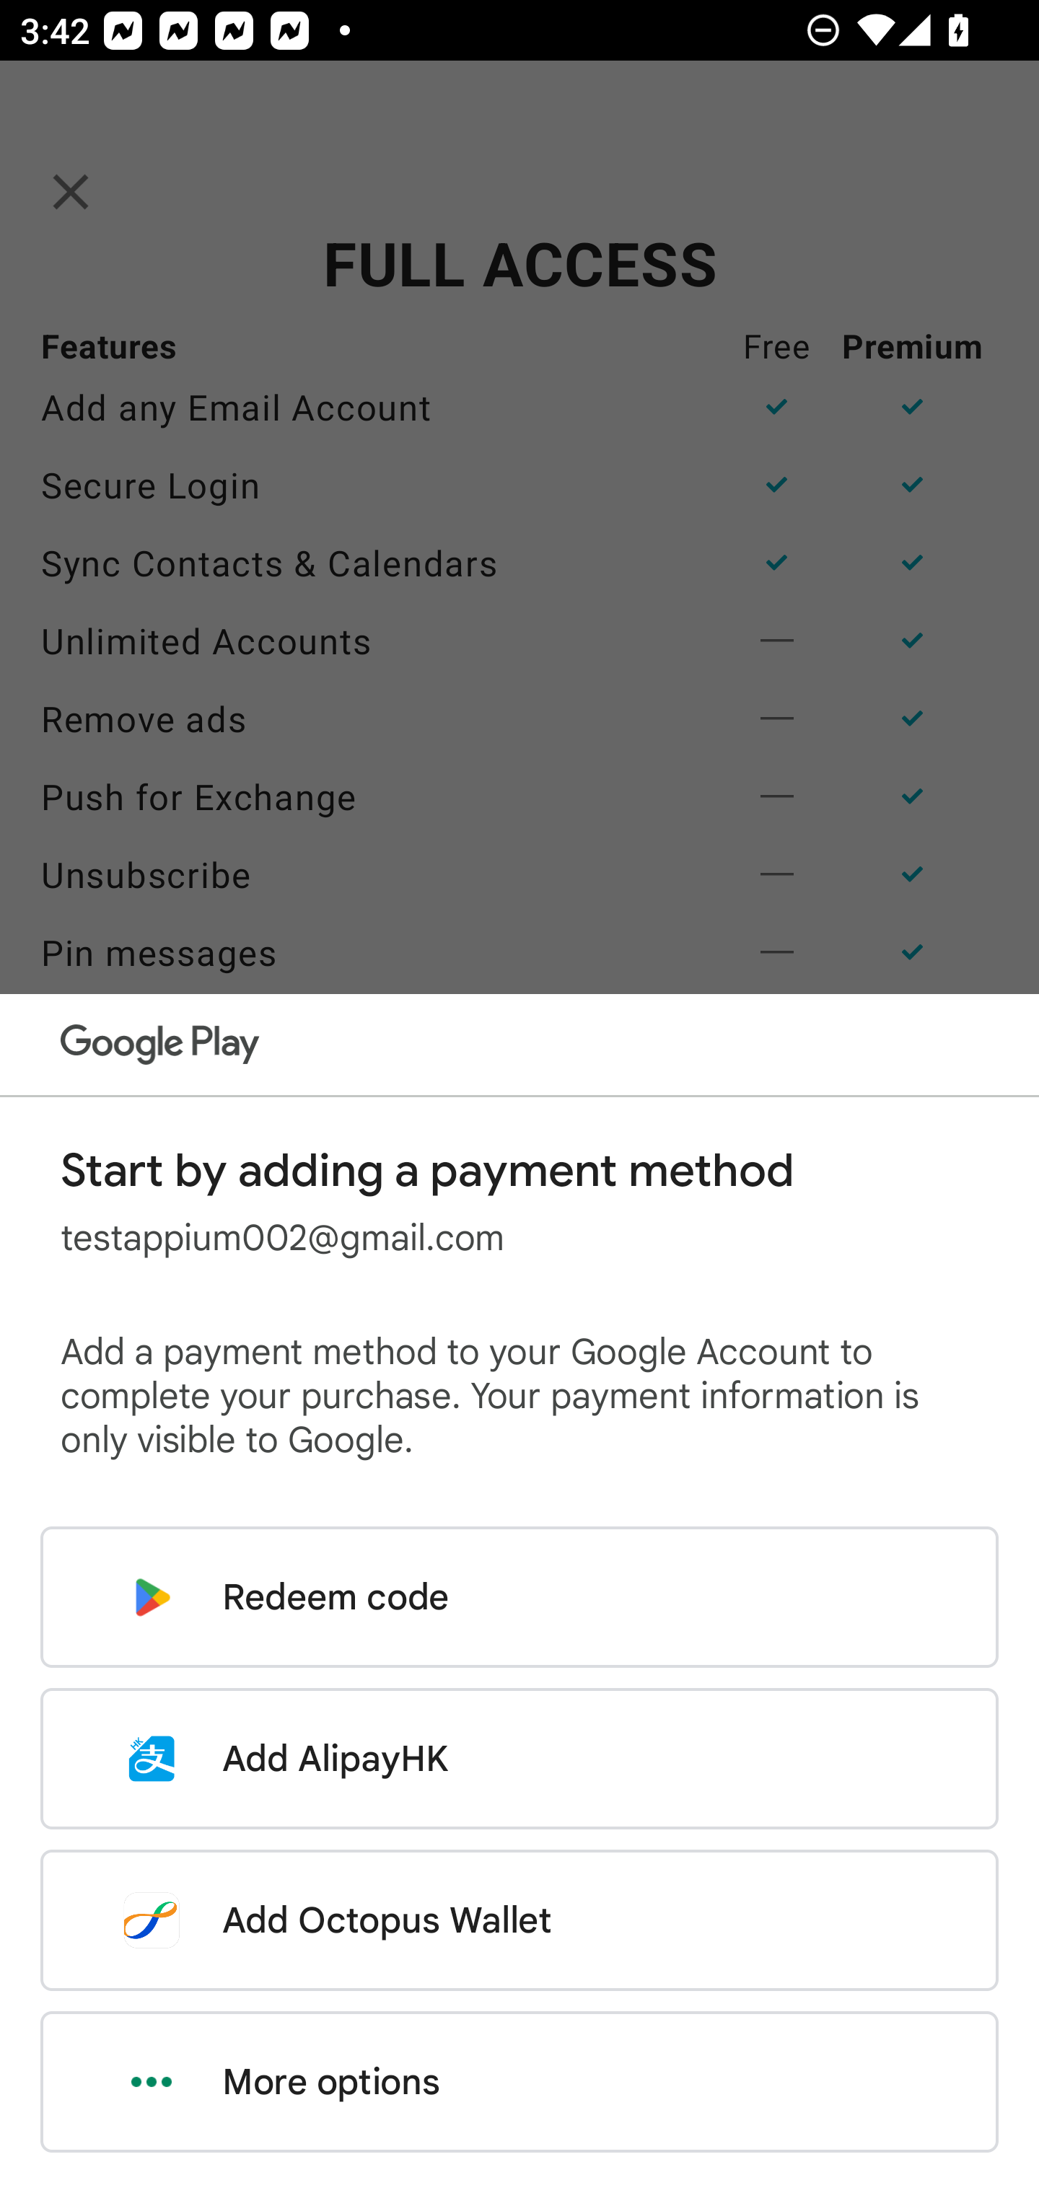 The height and width of the screenshot is (2193, 1039). I want to click on Redeem code, so click(519, 1597).